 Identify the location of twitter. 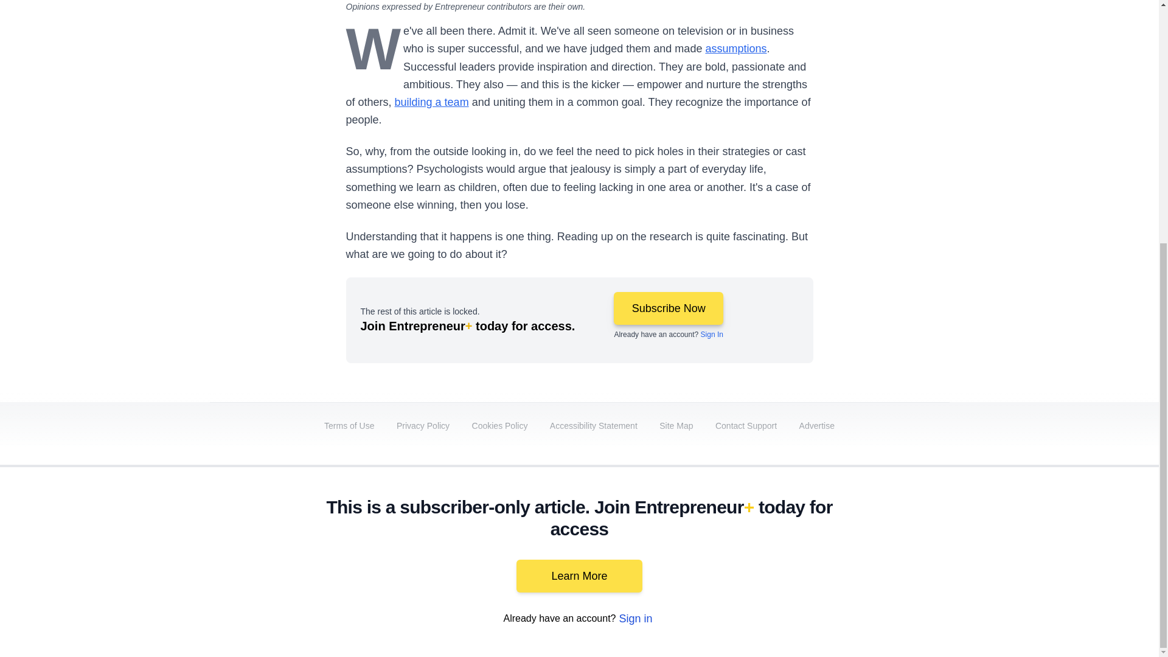
(730, 555).